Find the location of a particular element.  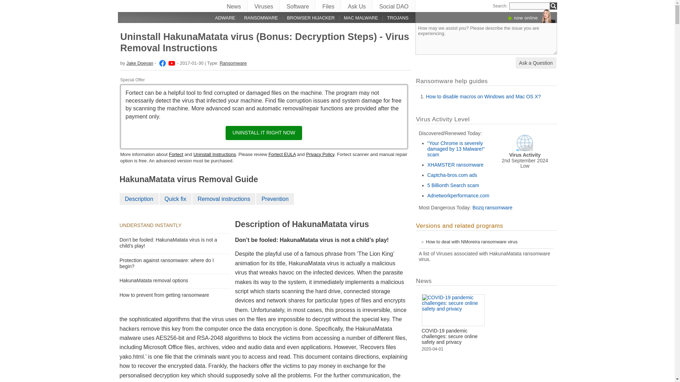

Uninstall Instructions is located at coordinates (215, 154).